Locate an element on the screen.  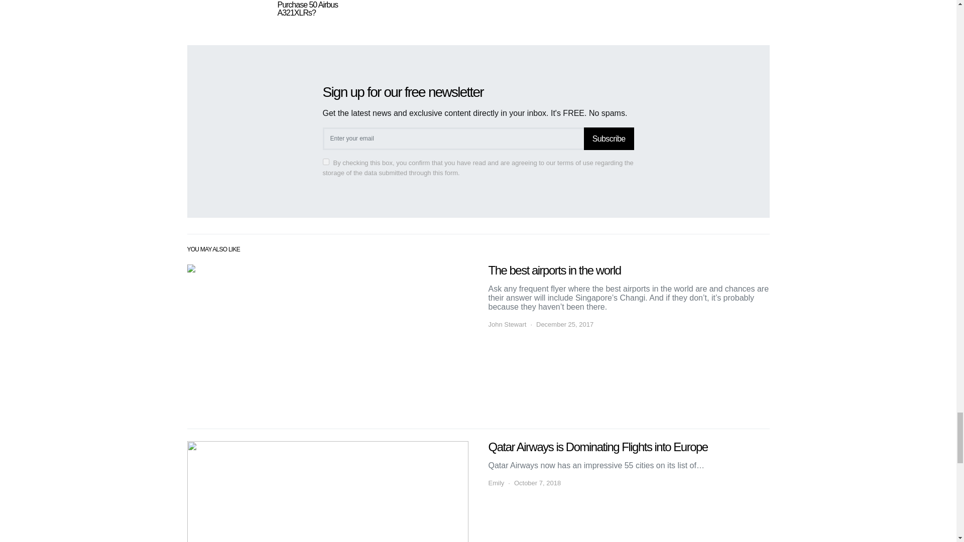
on is located at coordinates (325, 162).